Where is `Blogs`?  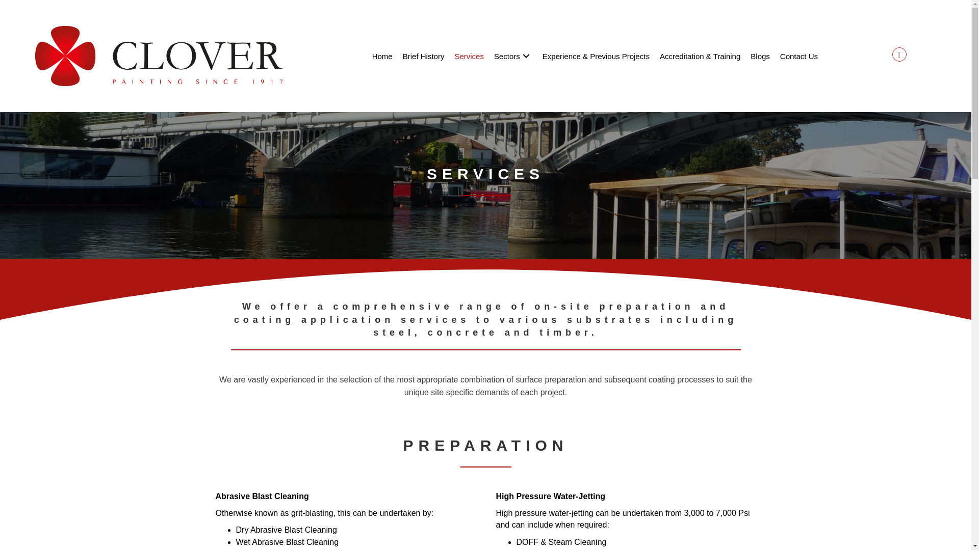 Blogs is located at coordinates (721, 57).